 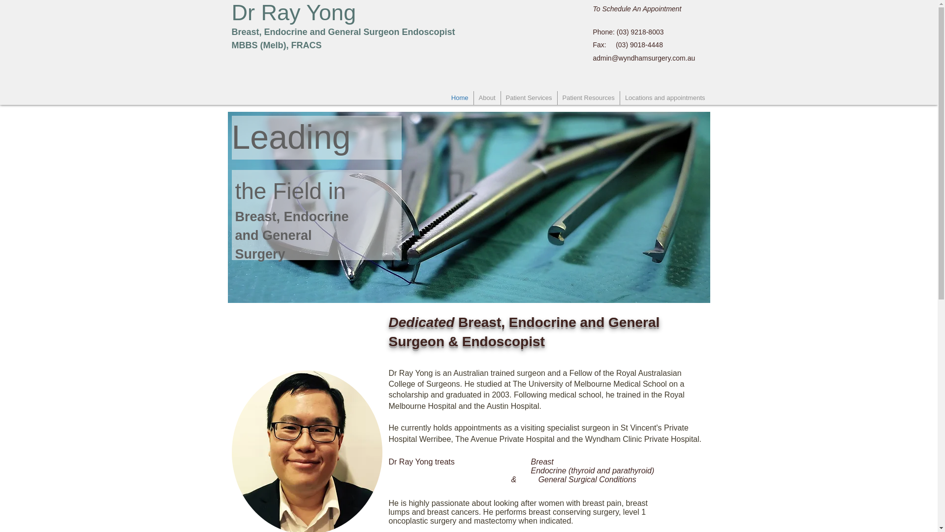 I want to click on About, so click(x=486, y=98).